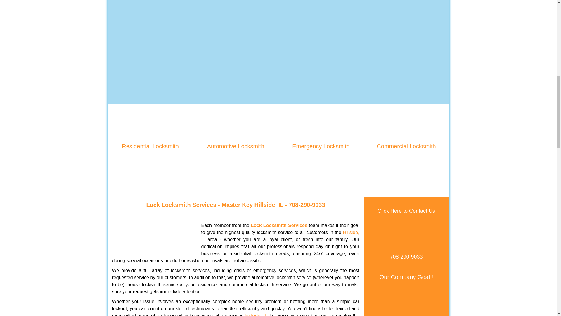 This screenshot has height=316, width=561. What do you see at coordinates (256, 315) in the screenshot?
I see `Hillside, IL` at bounding box center [256, 315].